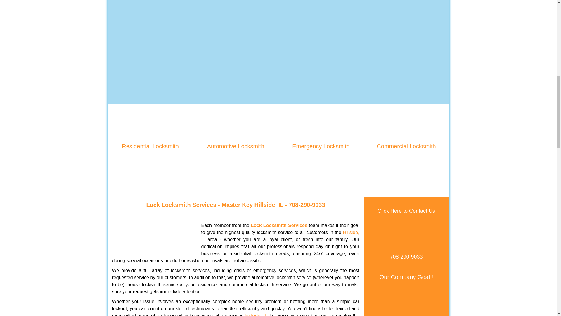 This screenshot has height=316, width=561. What do you see at coordinates (256, 315) in the screenshot?
I see `Hillside, IL` at bounding box center [256, 315].